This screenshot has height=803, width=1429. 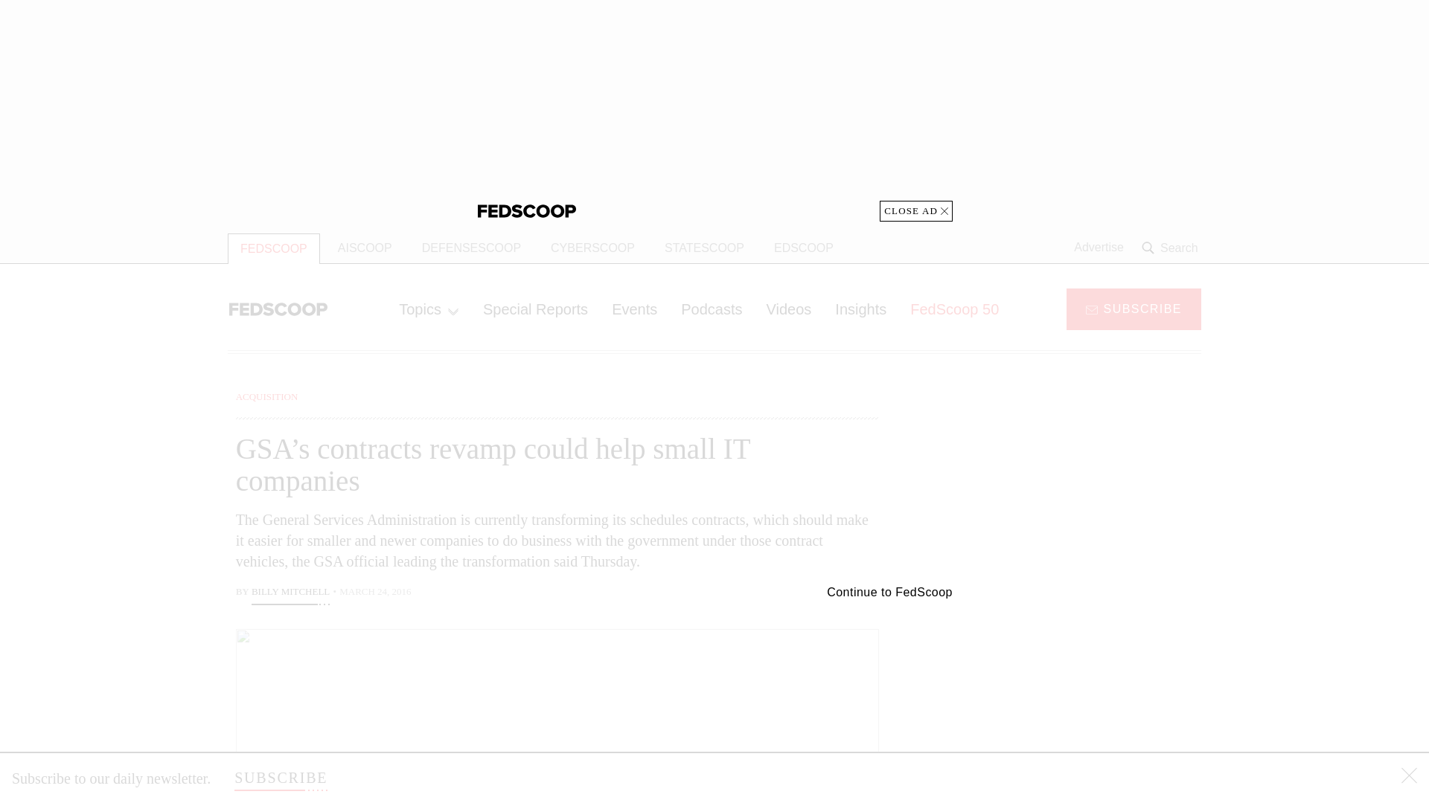 I want to click on Advertise, so click(x=1099, y=248).